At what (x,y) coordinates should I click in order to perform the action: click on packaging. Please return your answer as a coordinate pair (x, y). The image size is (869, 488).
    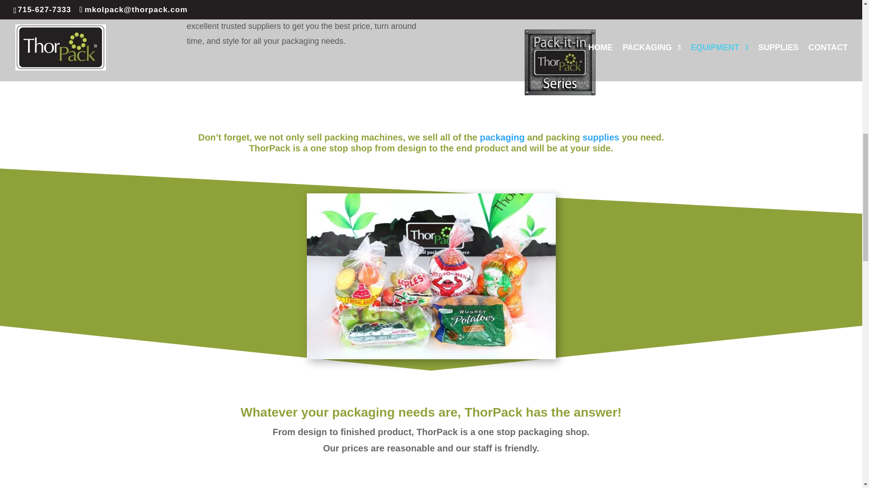
    Looking at the image, I should click on (502, 137).